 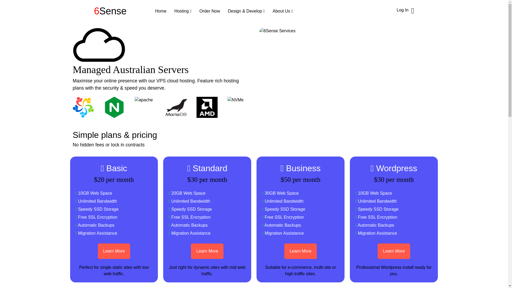 I want to click on About Us, so click(x=283, y=11).